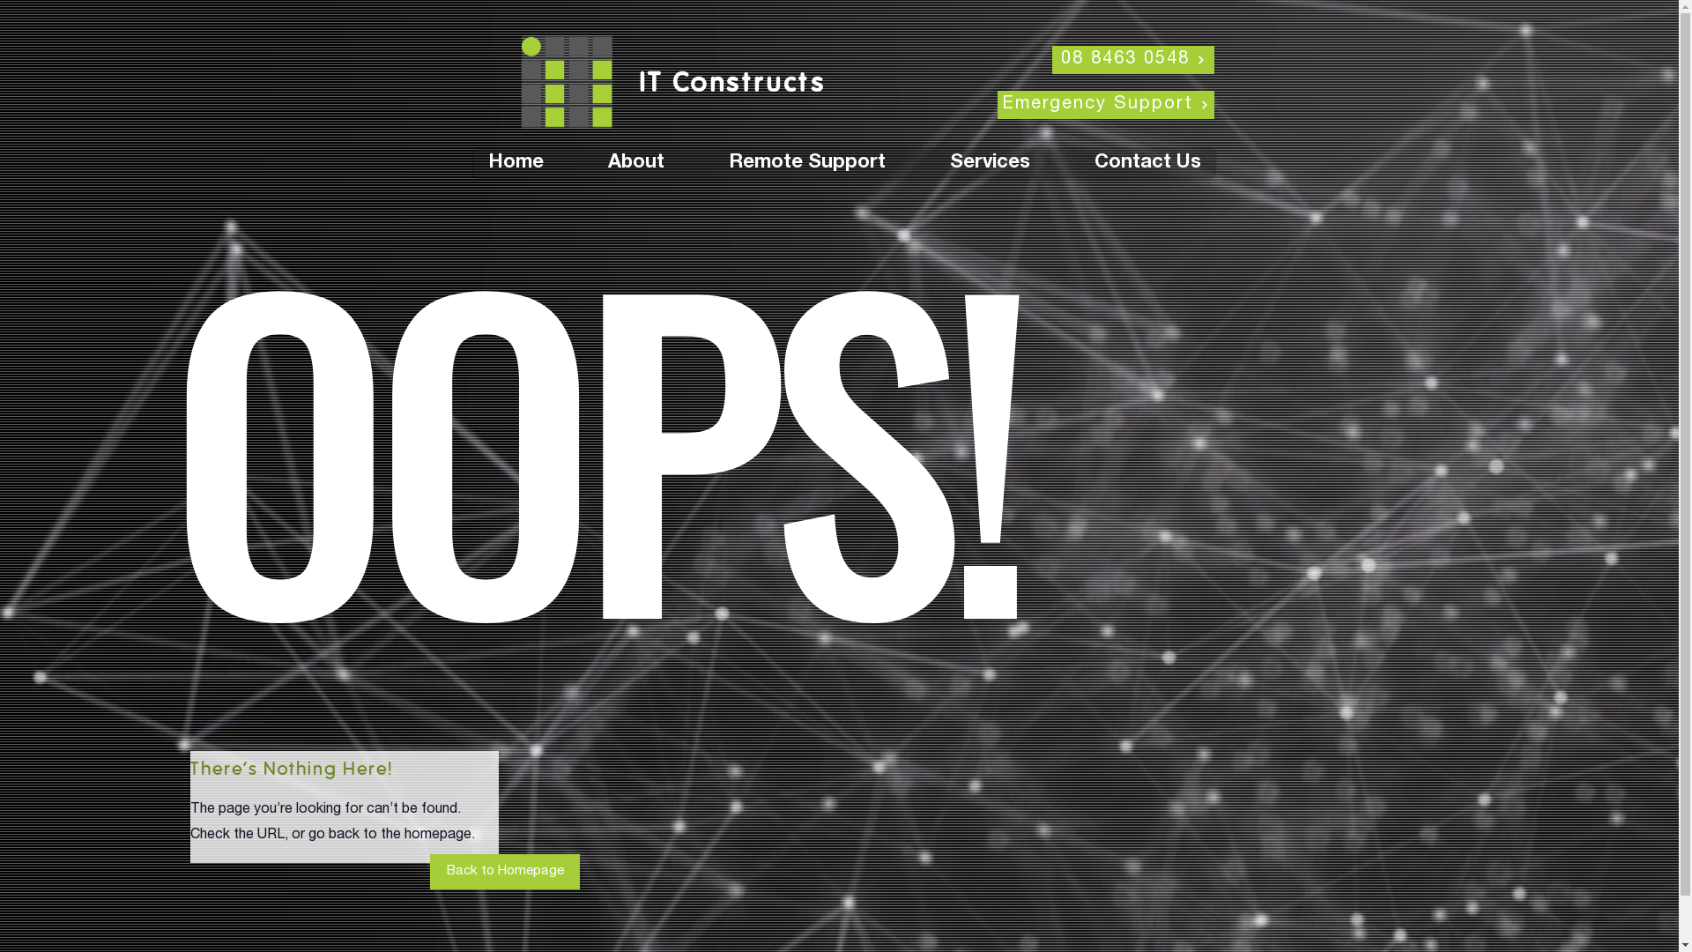 The width and height of the screenshot is (1692, 952). I want to click on 08 8463 0548, so click(1133, 60).